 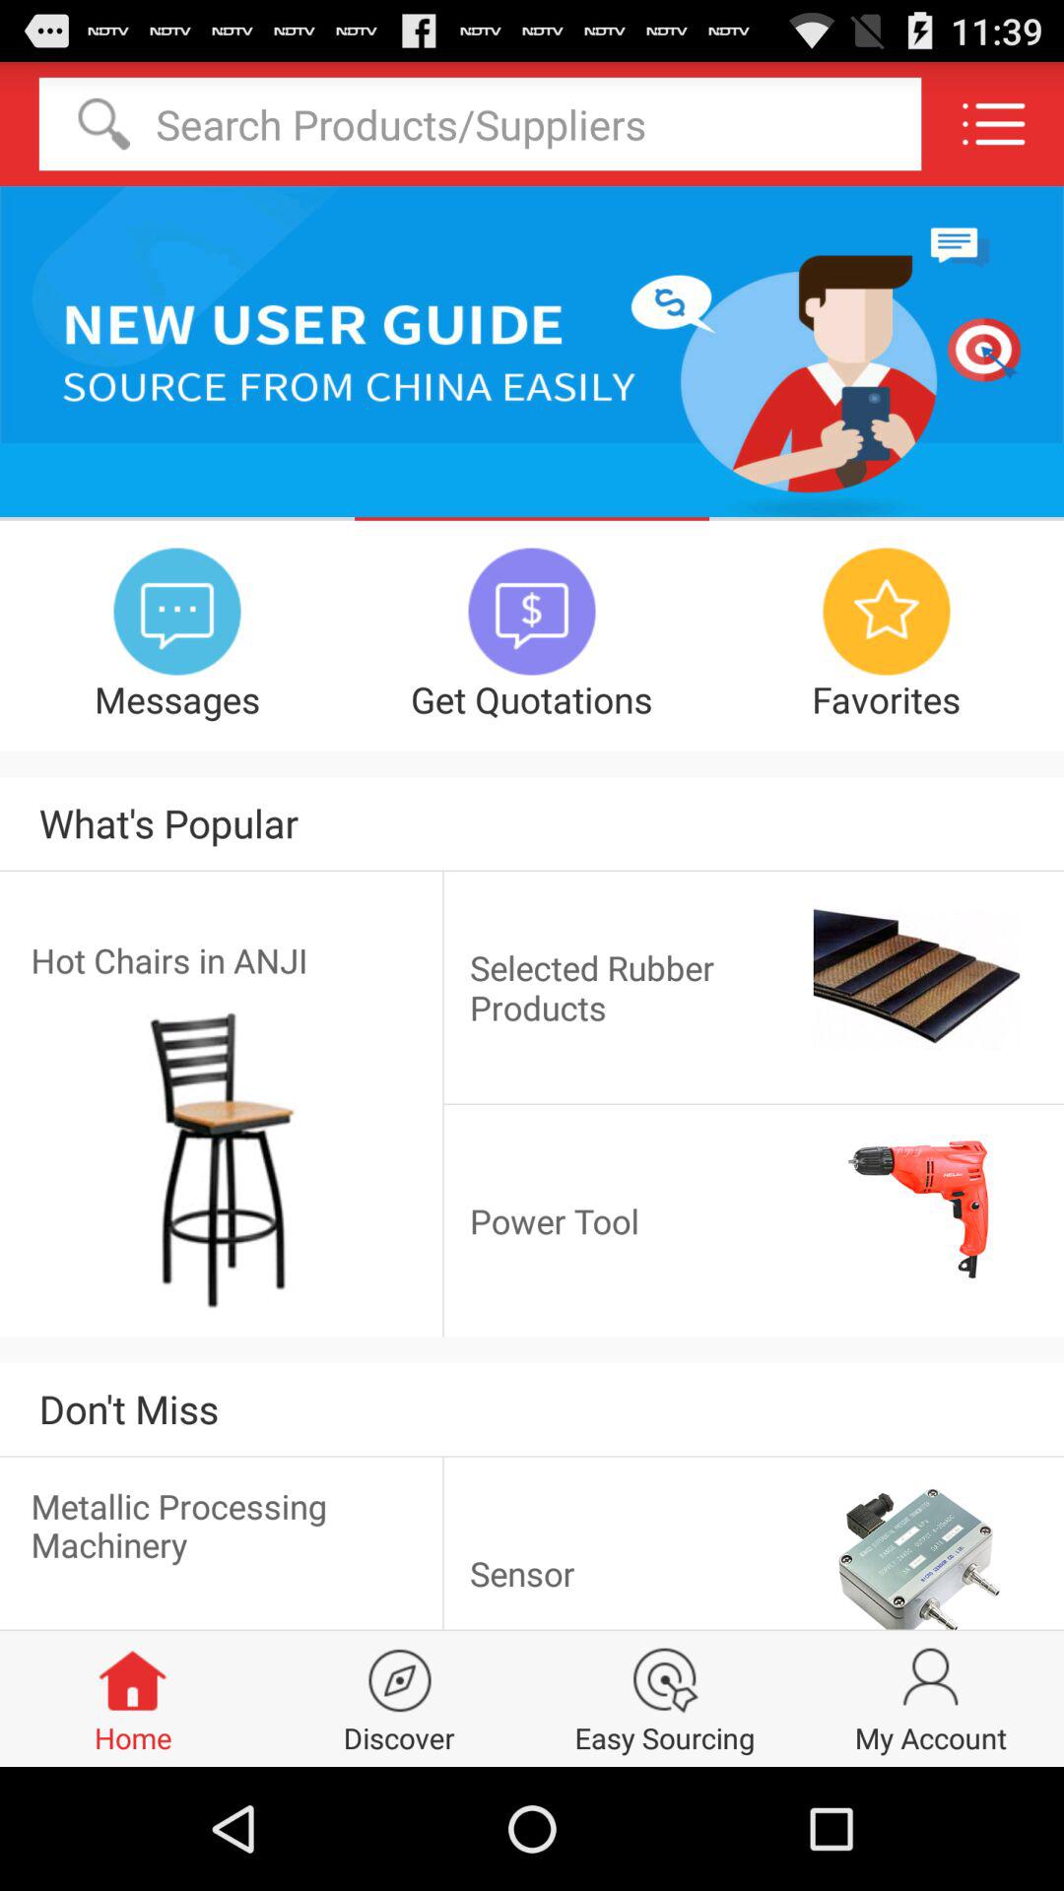 What do you see at coordinates (920, 1209) in the screenshot?
I see `move to image which is right power tool` at bounding box center [920, 1209].